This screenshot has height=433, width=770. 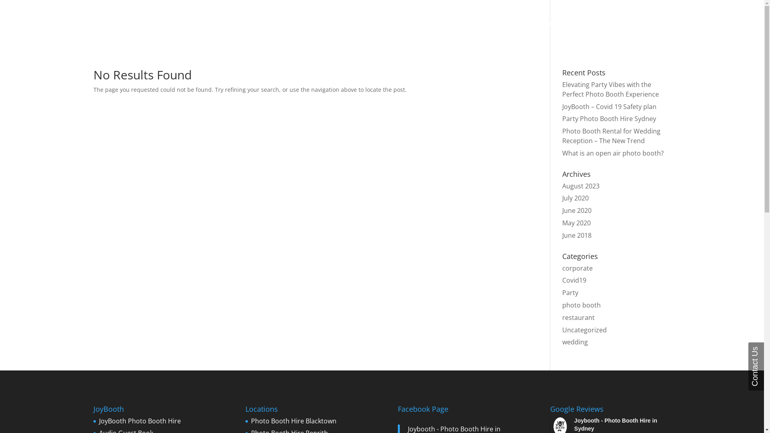 I want to click on What is an open air photo booth?, so click(x=613, y=153).